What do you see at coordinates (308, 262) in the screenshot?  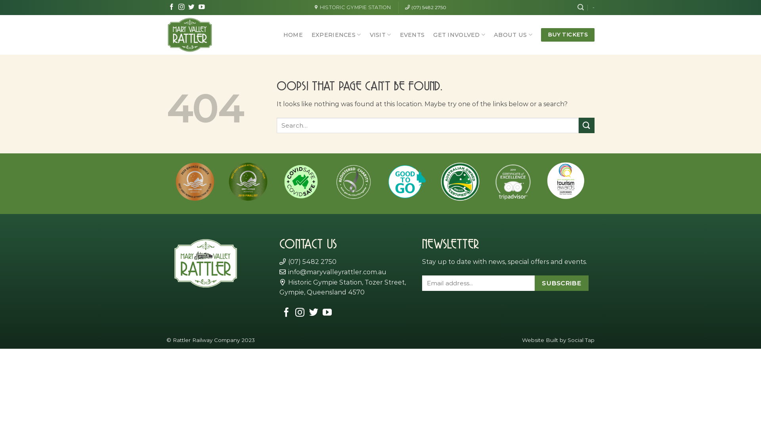 I see `(07) 5482 2750` at bounding box center [308, 262].